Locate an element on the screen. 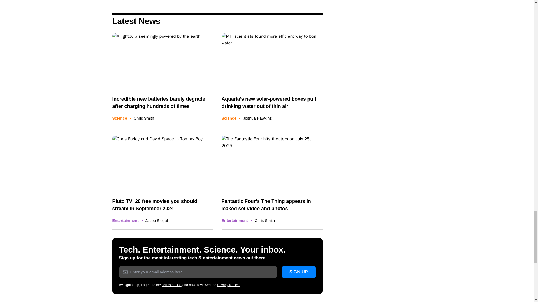 The image size is (538, 302). Posts by Chris Smith is located at coordinates (265, 220).